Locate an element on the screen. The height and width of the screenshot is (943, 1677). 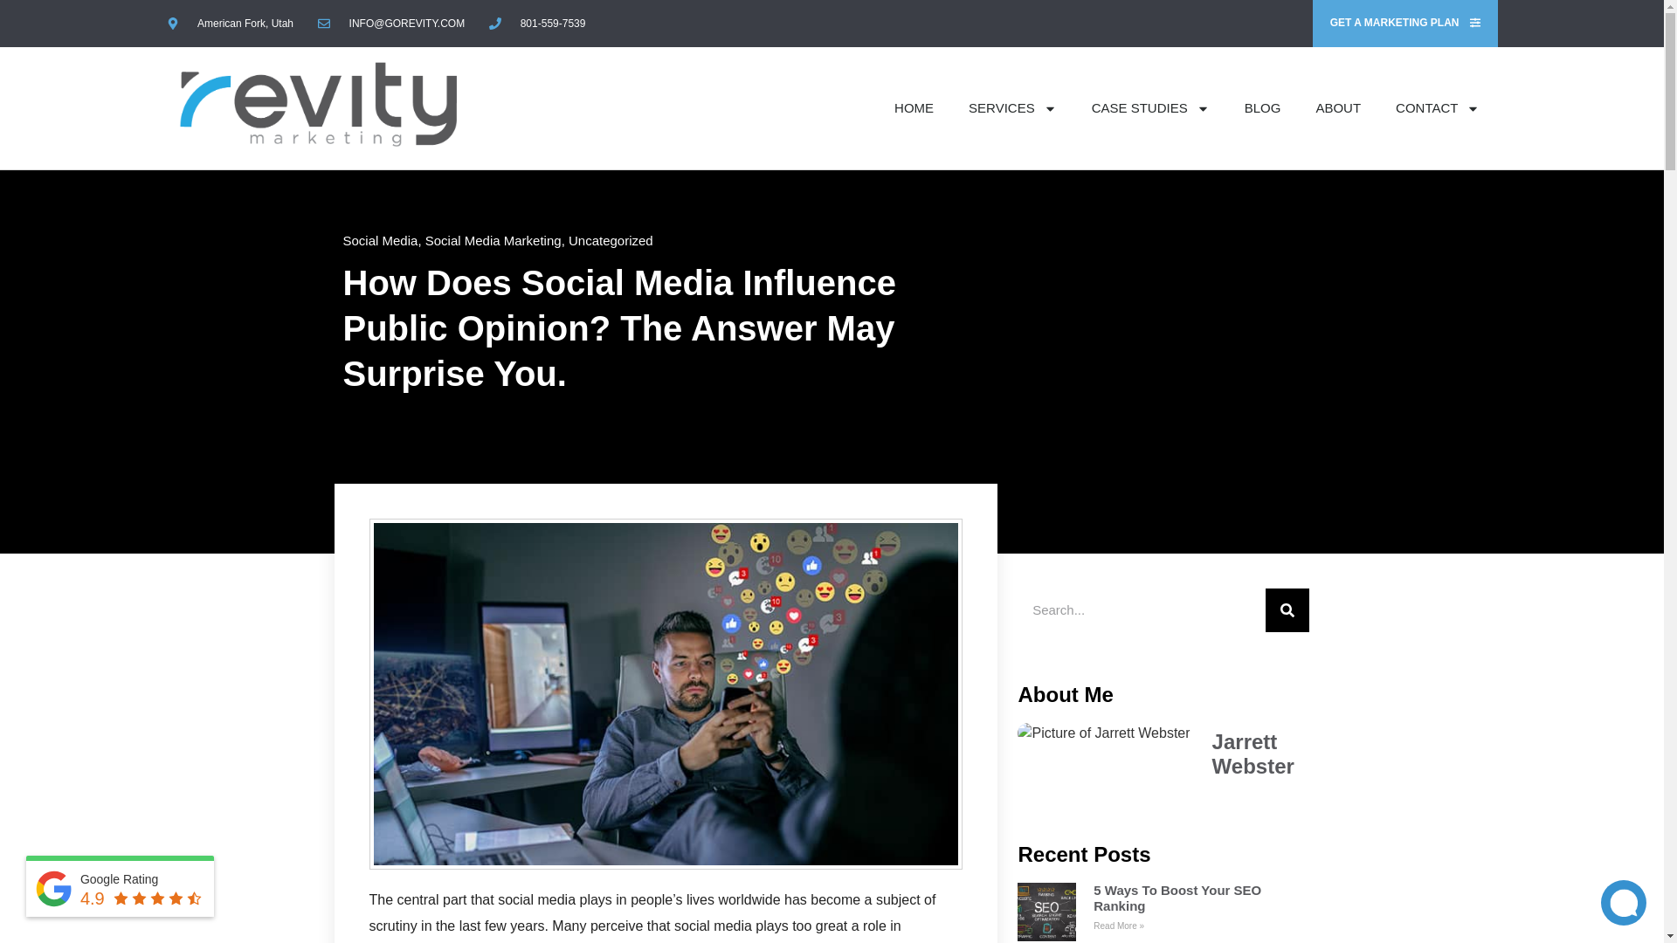
CASE STUDIES is located at coordinates (1151, 107).